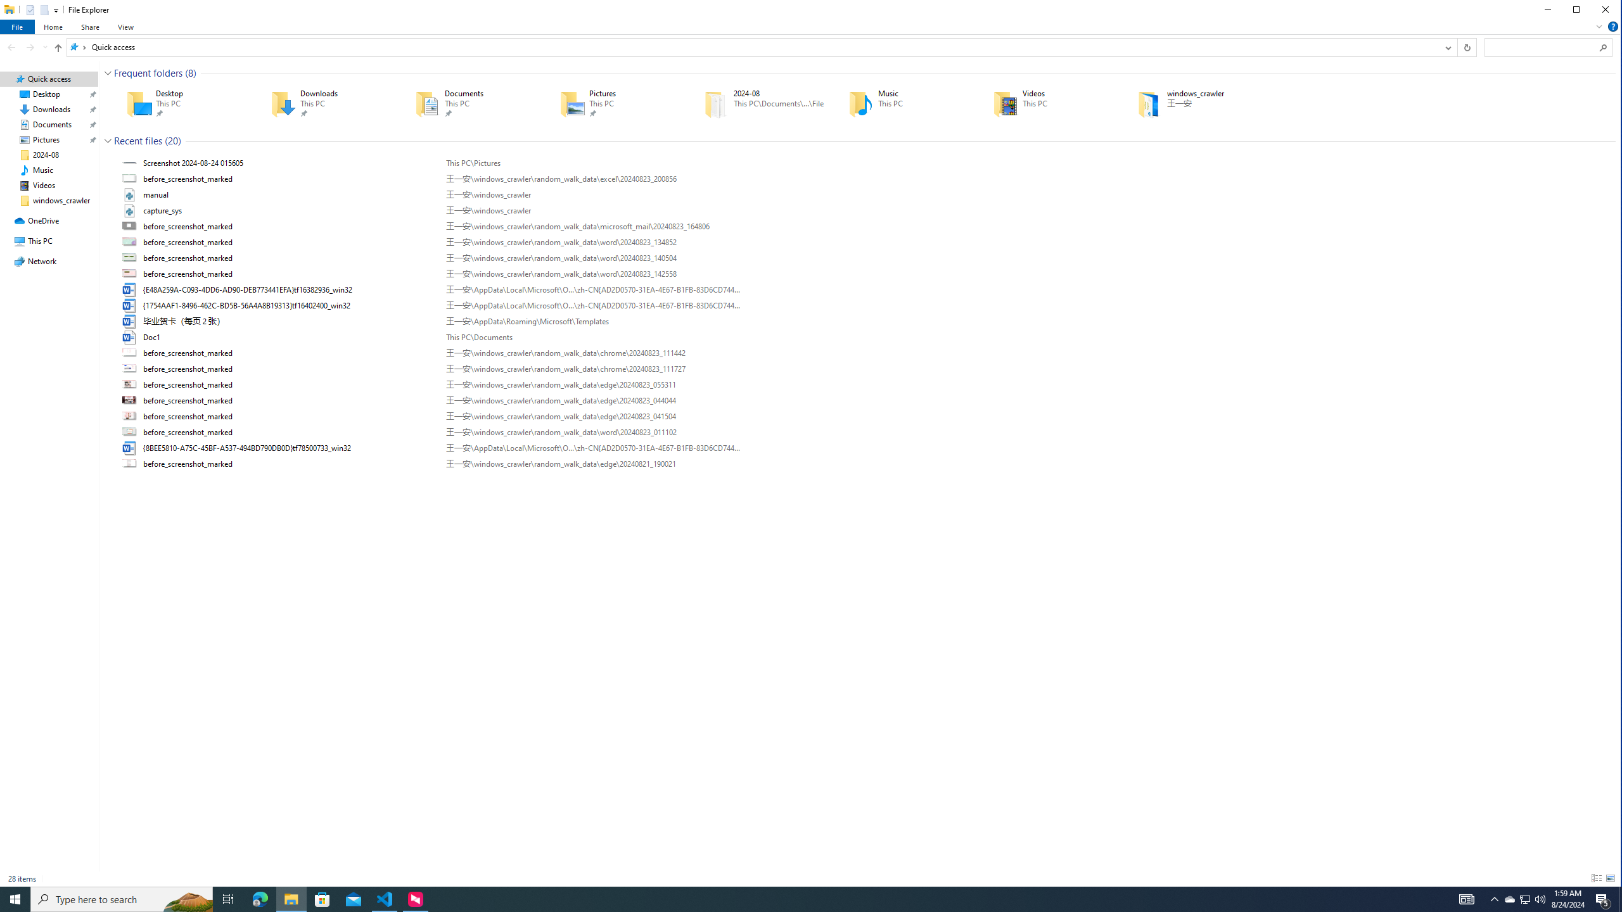 This screenshot has height=912, width=1622. Describe the element at coordinates (29, 9) in the screenshot. I see `Properties` at that location.